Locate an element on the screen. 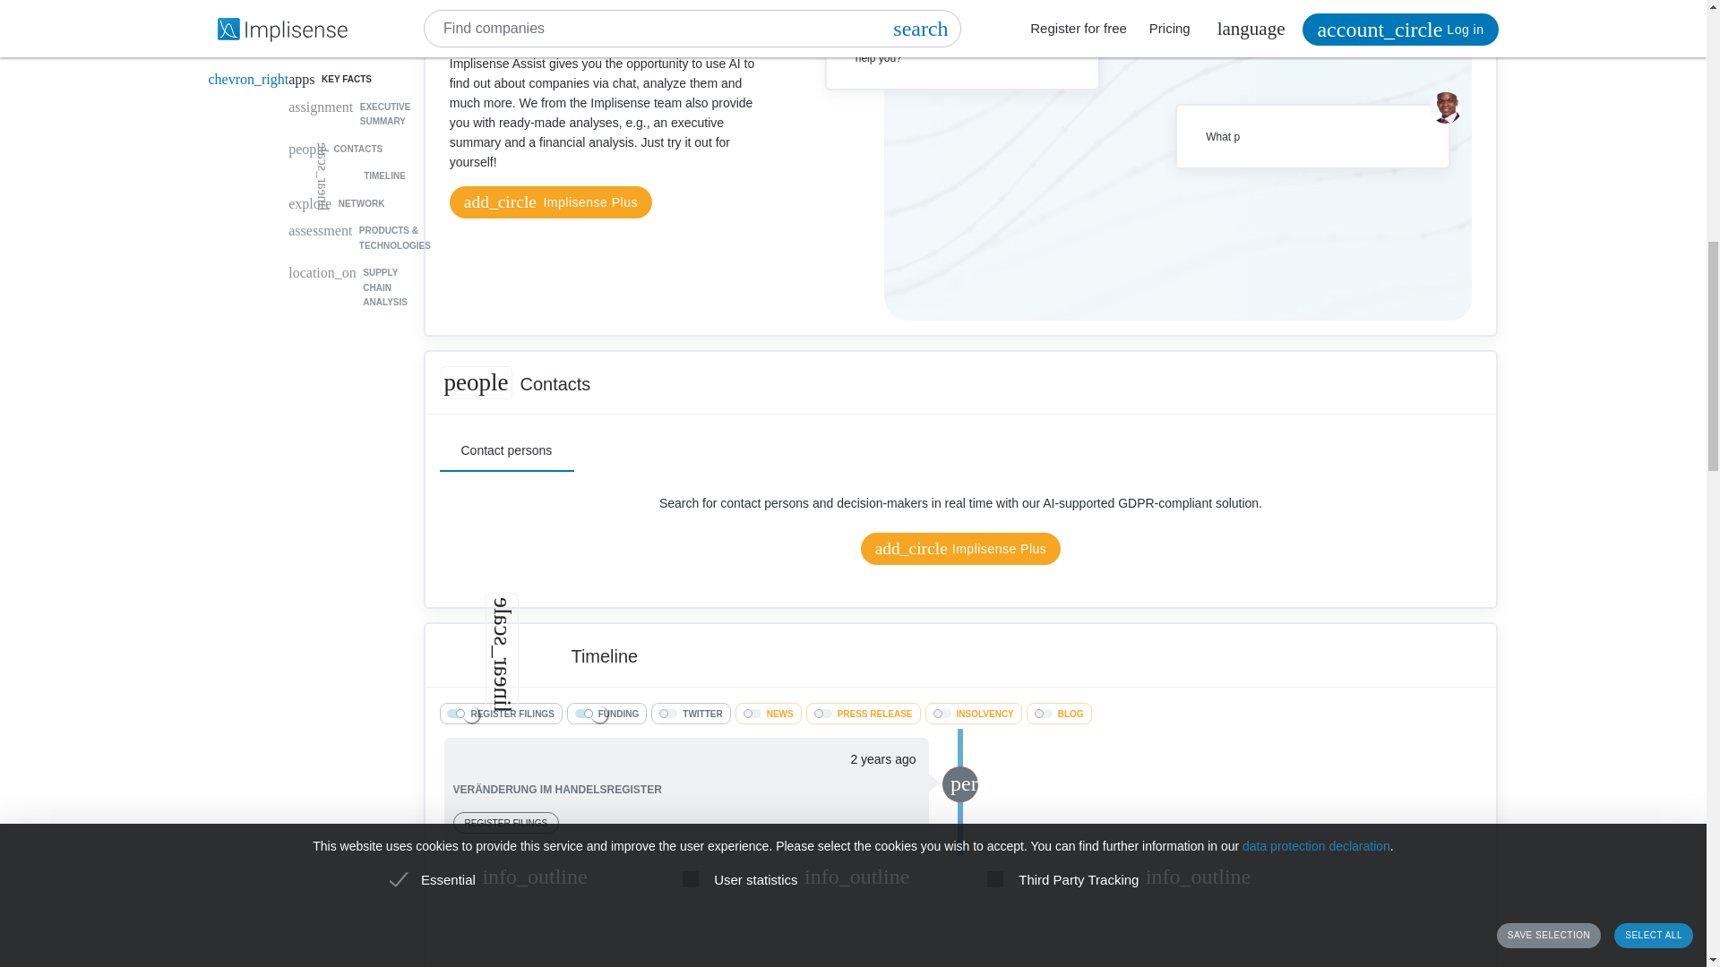  A free account is required to use this filter is located at coordinates (607, 713).